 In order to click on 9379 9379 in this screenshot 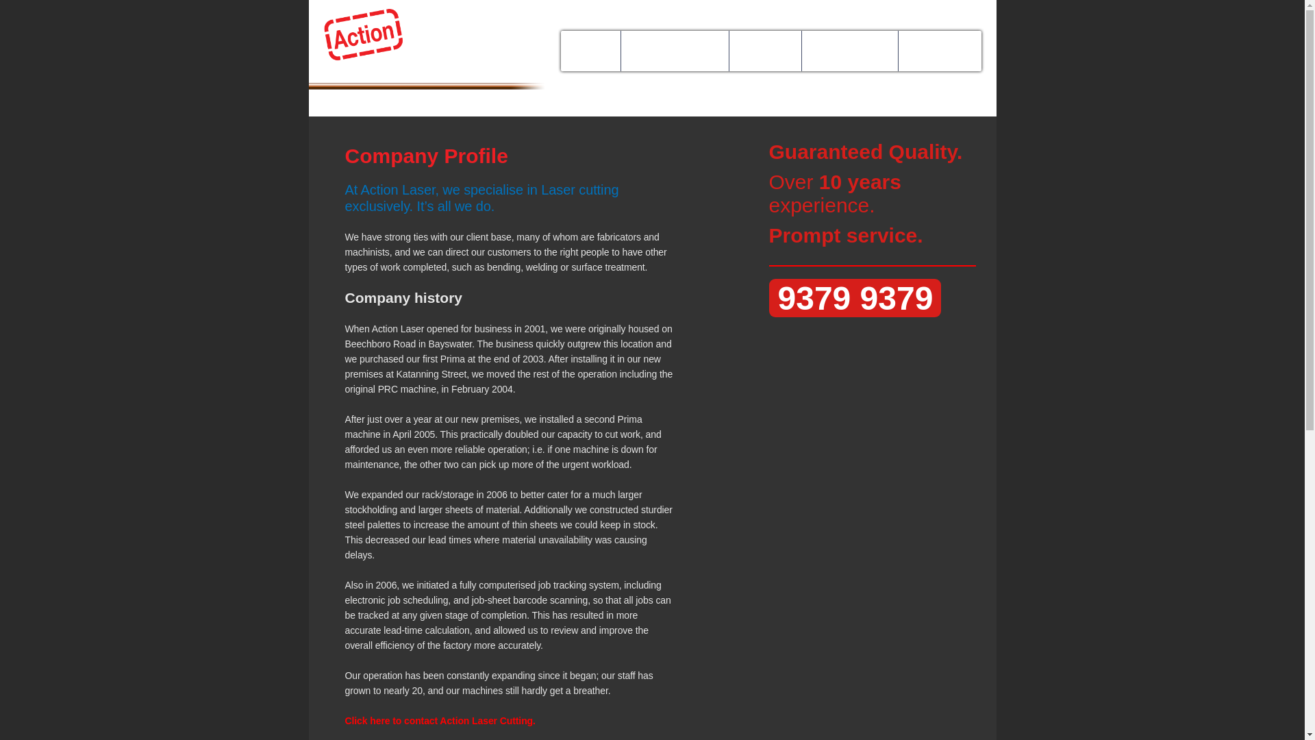, I will do `click(855, 298)`.